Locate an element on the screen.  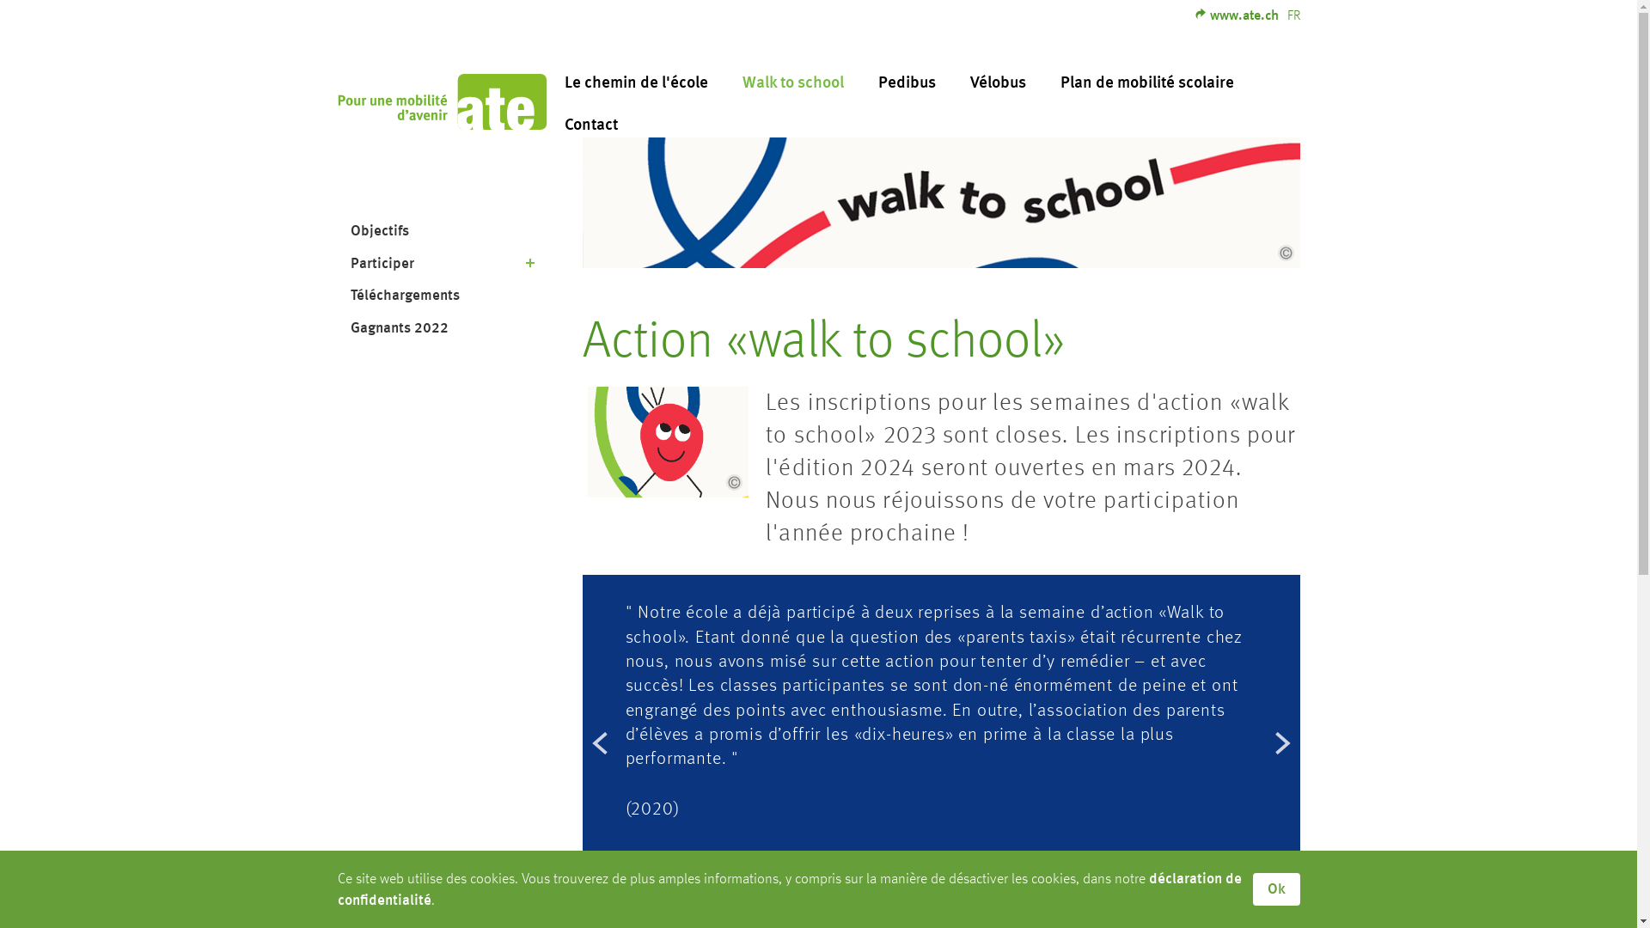
www.ate.ch is located at coordinates (1236, 15).